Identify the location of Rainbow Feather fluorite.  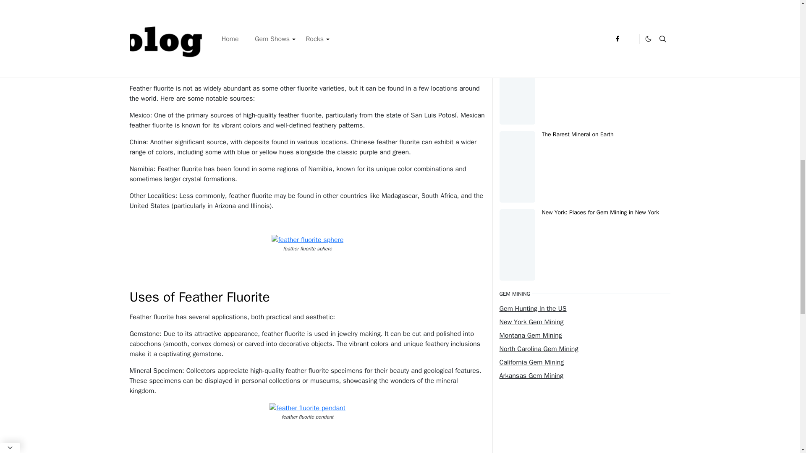
(307, 20).